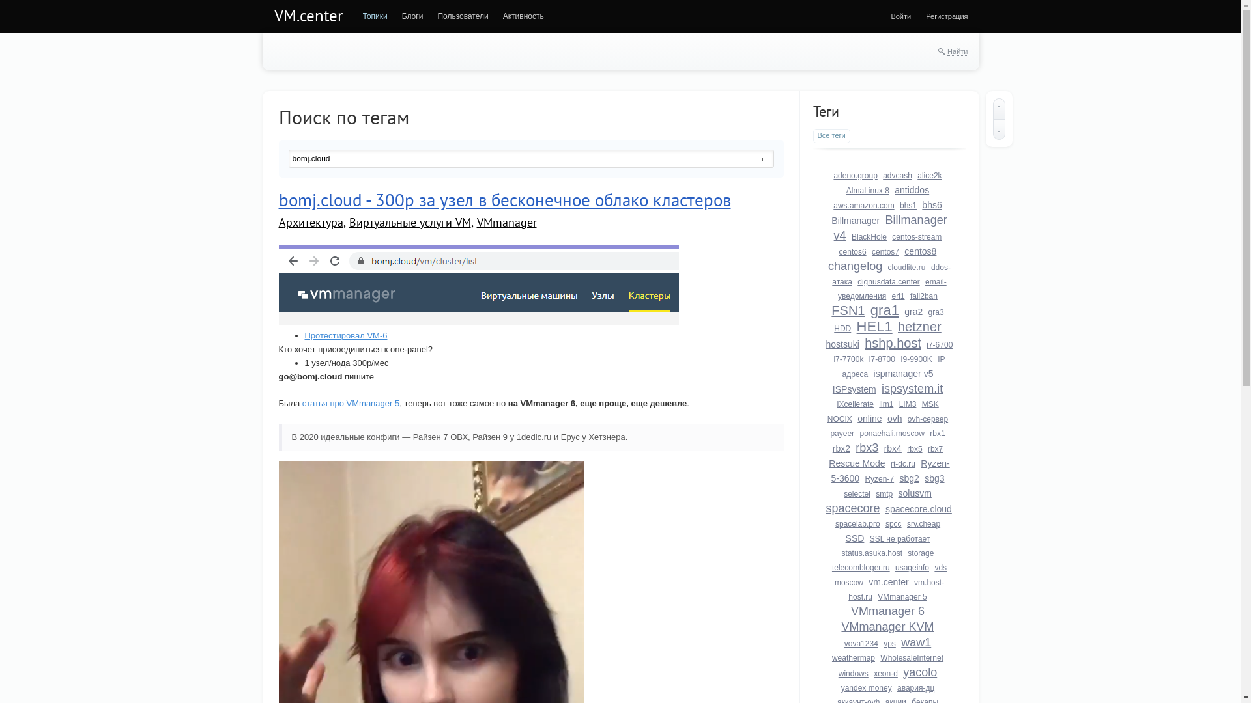  Describe the element at coordinates (842, 448) in the screenshot. I see `rbx2` at that location.